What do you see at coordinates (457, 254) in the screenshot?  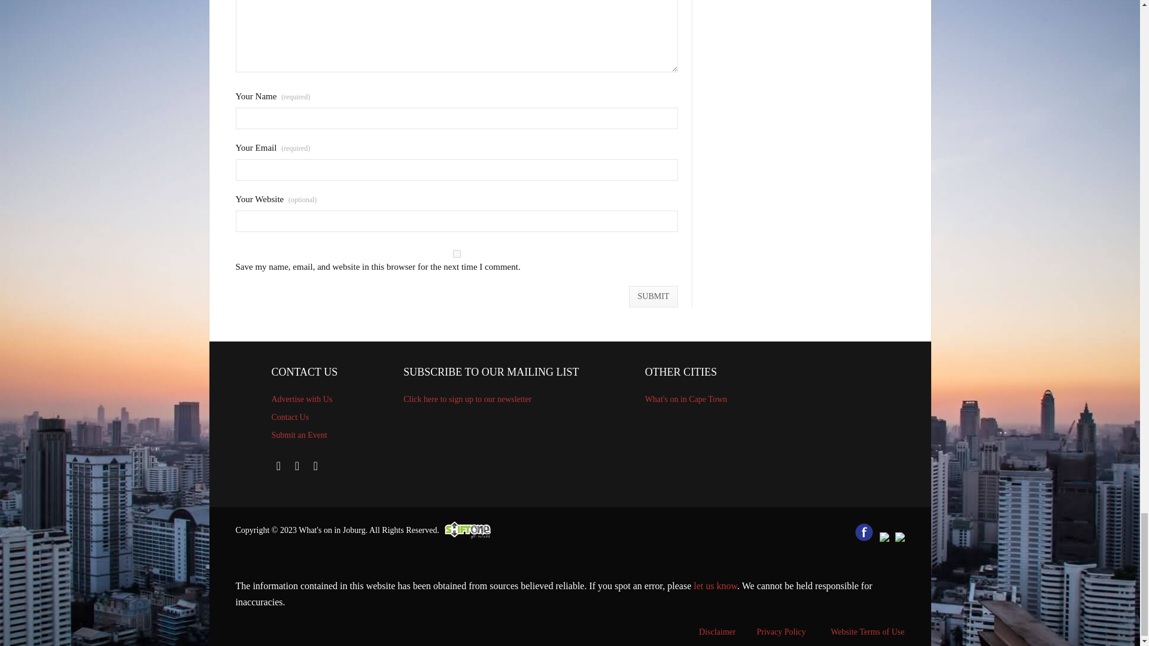 I see `yes` at bounding box center [457, 254].